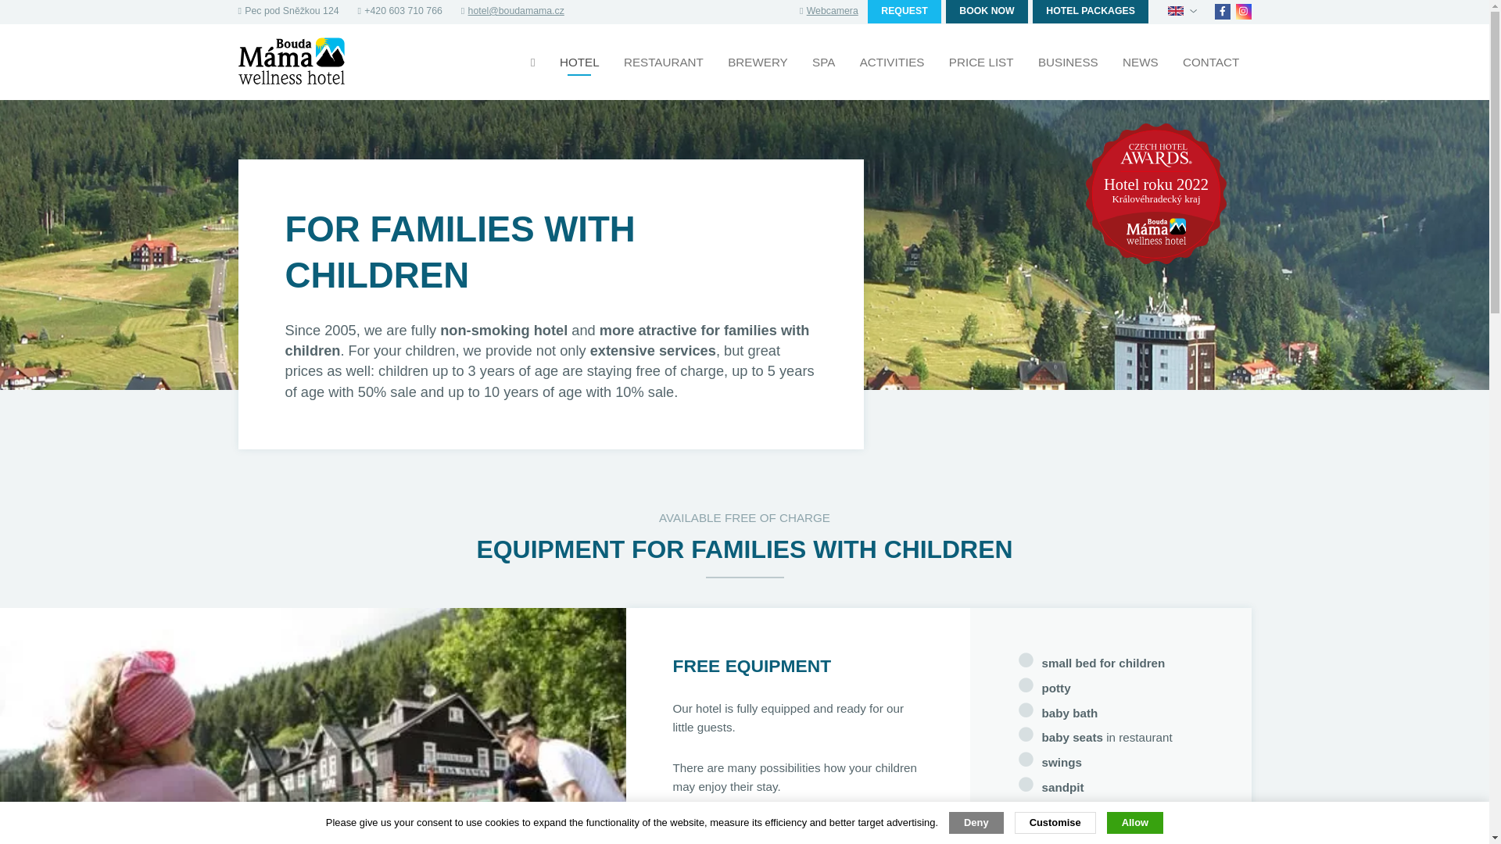  What do you see at coordinates (1174, 10) in the screenshot?
I see `English` at bounding box center [1174, 10].